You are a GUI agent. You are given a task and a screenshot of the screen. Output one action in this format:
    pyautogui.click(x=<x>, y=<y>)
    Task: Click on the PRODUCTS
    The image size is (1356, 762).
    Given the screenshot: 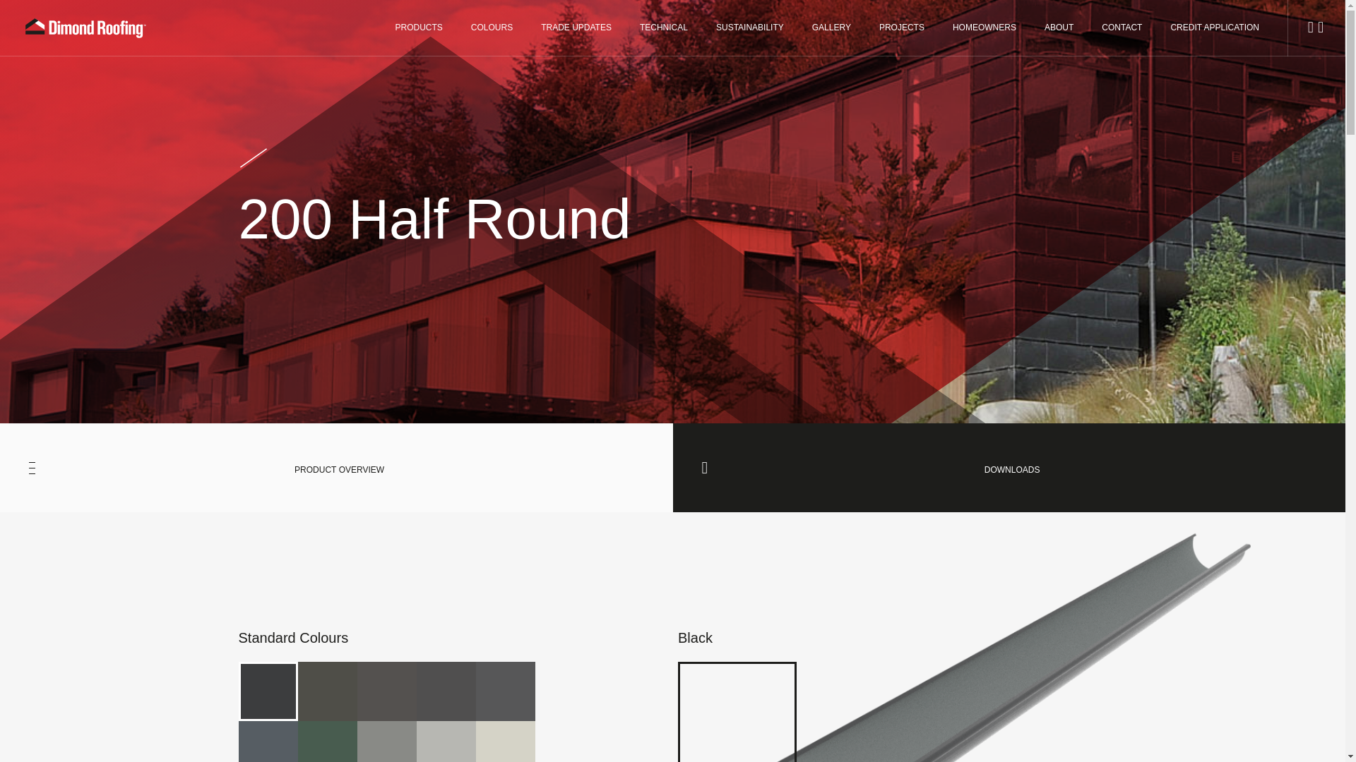 What is the action you would take?
    pyautogui.click(x=418, y=28)
    